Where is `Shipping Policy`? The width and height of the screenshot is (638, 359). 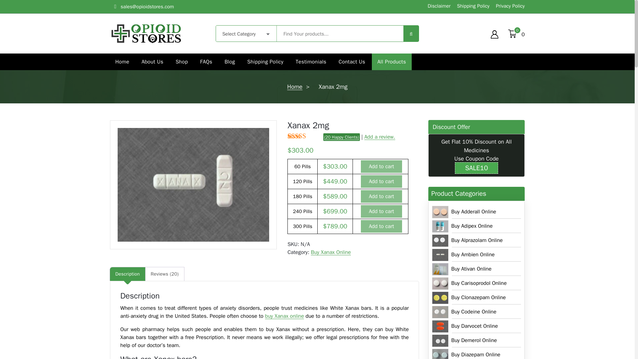
Shipping Policy is located at coordinates (265, 61).